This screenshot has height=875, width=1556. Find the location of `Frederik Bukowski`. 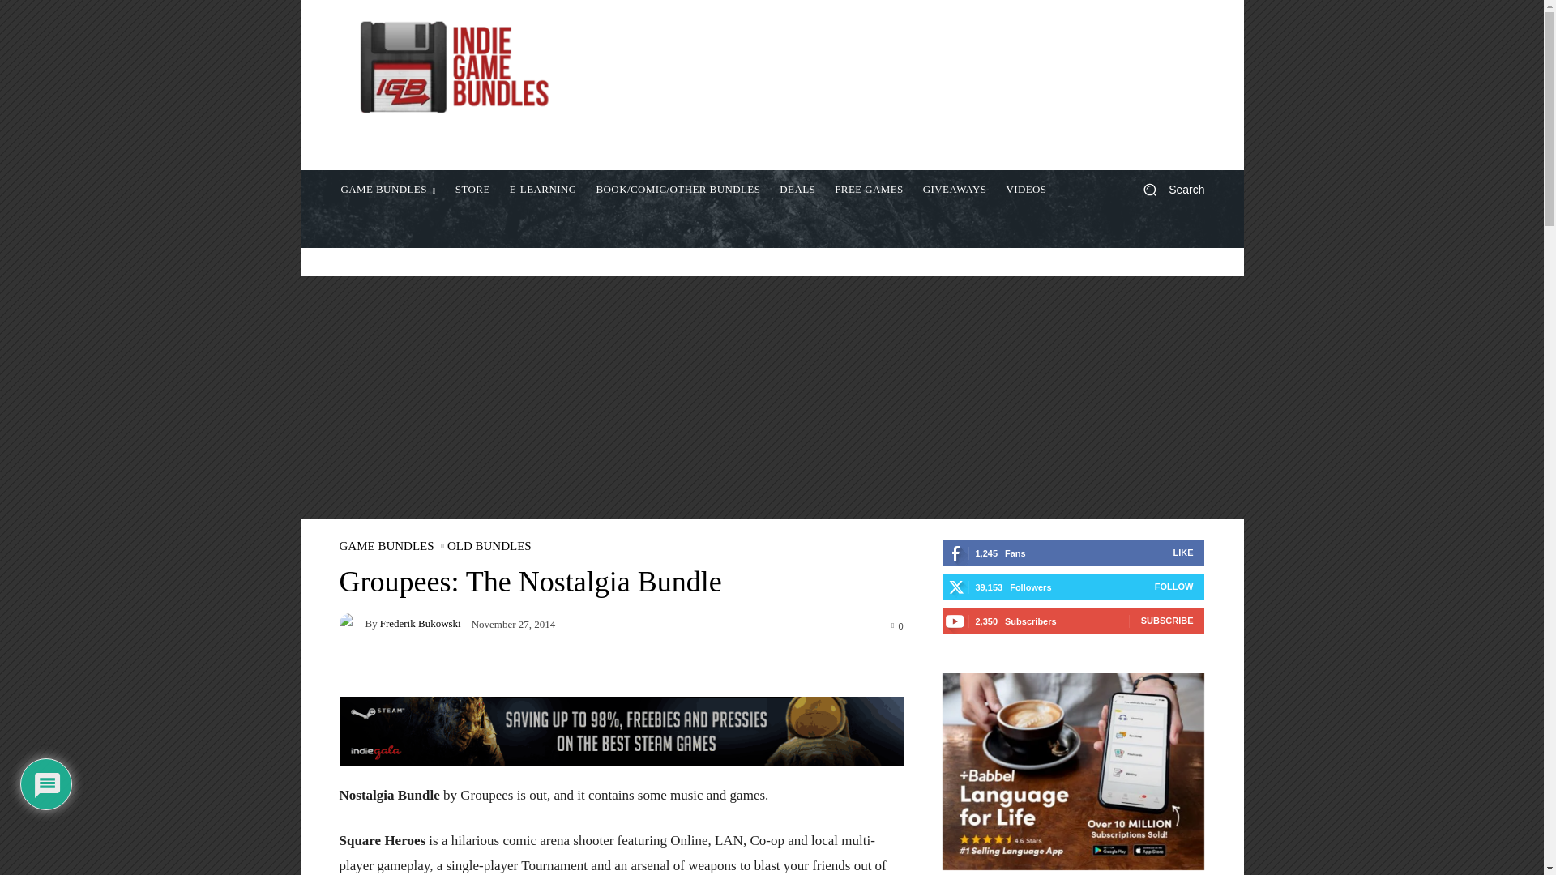

Frederik Bukowski is located at coordinates (420, 623).